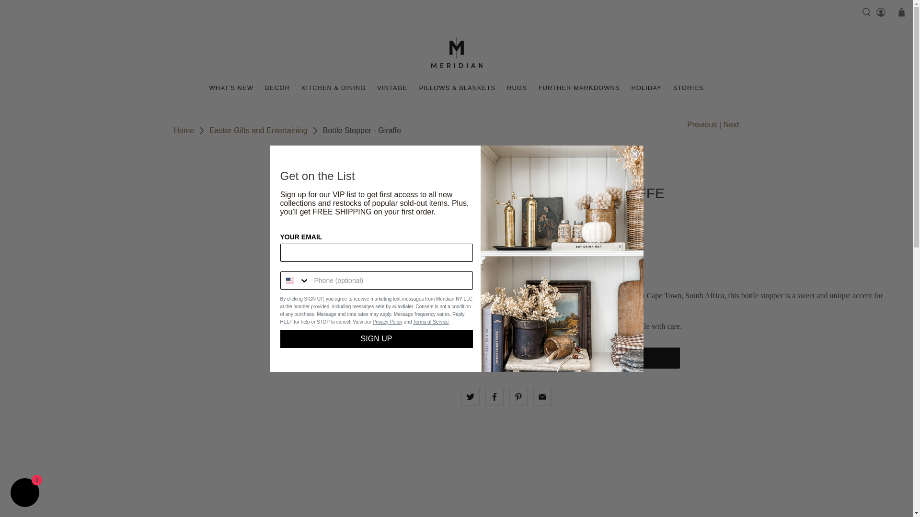 The width and height of the screenshot is (920, 517). Describe the element at coordinates (470, 396) in the screenshot. I see `Share this on Twitter` at that location.